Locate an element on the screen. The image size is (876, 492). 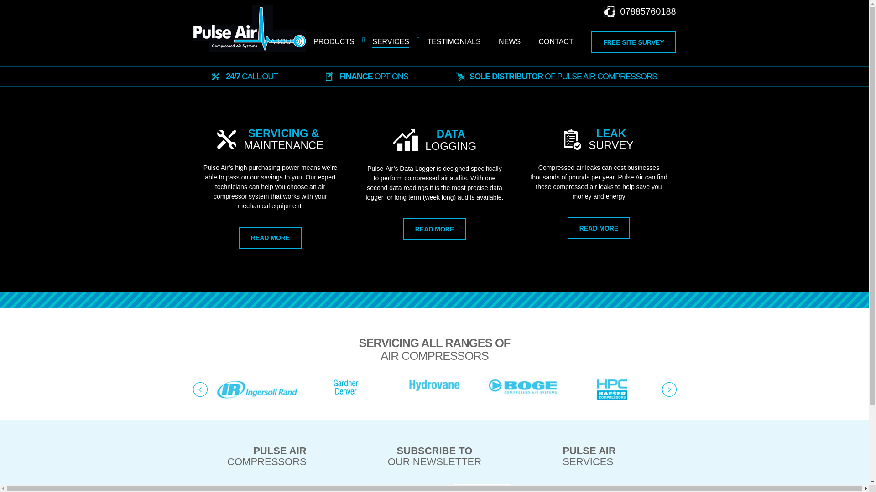
ABOUT is located at coordinates (282, 42).